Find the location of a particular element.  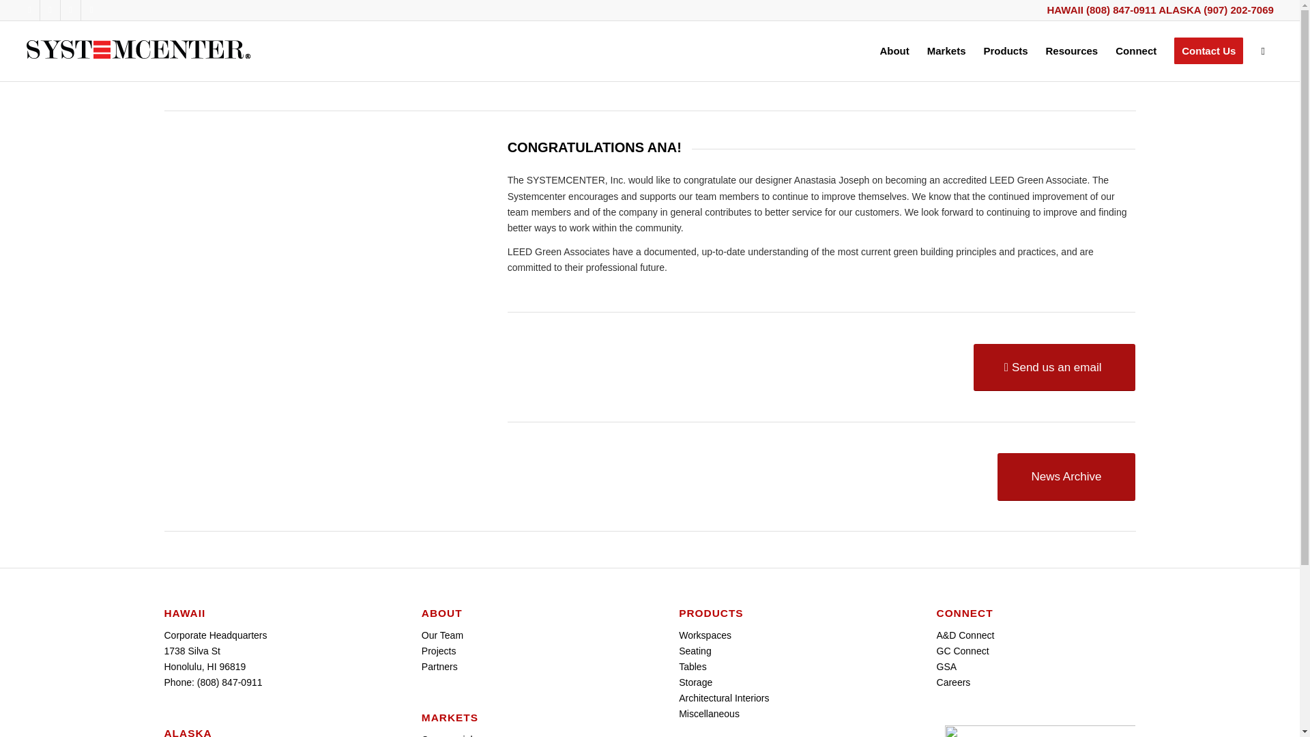

Mail is located at coordinates (91, 10).